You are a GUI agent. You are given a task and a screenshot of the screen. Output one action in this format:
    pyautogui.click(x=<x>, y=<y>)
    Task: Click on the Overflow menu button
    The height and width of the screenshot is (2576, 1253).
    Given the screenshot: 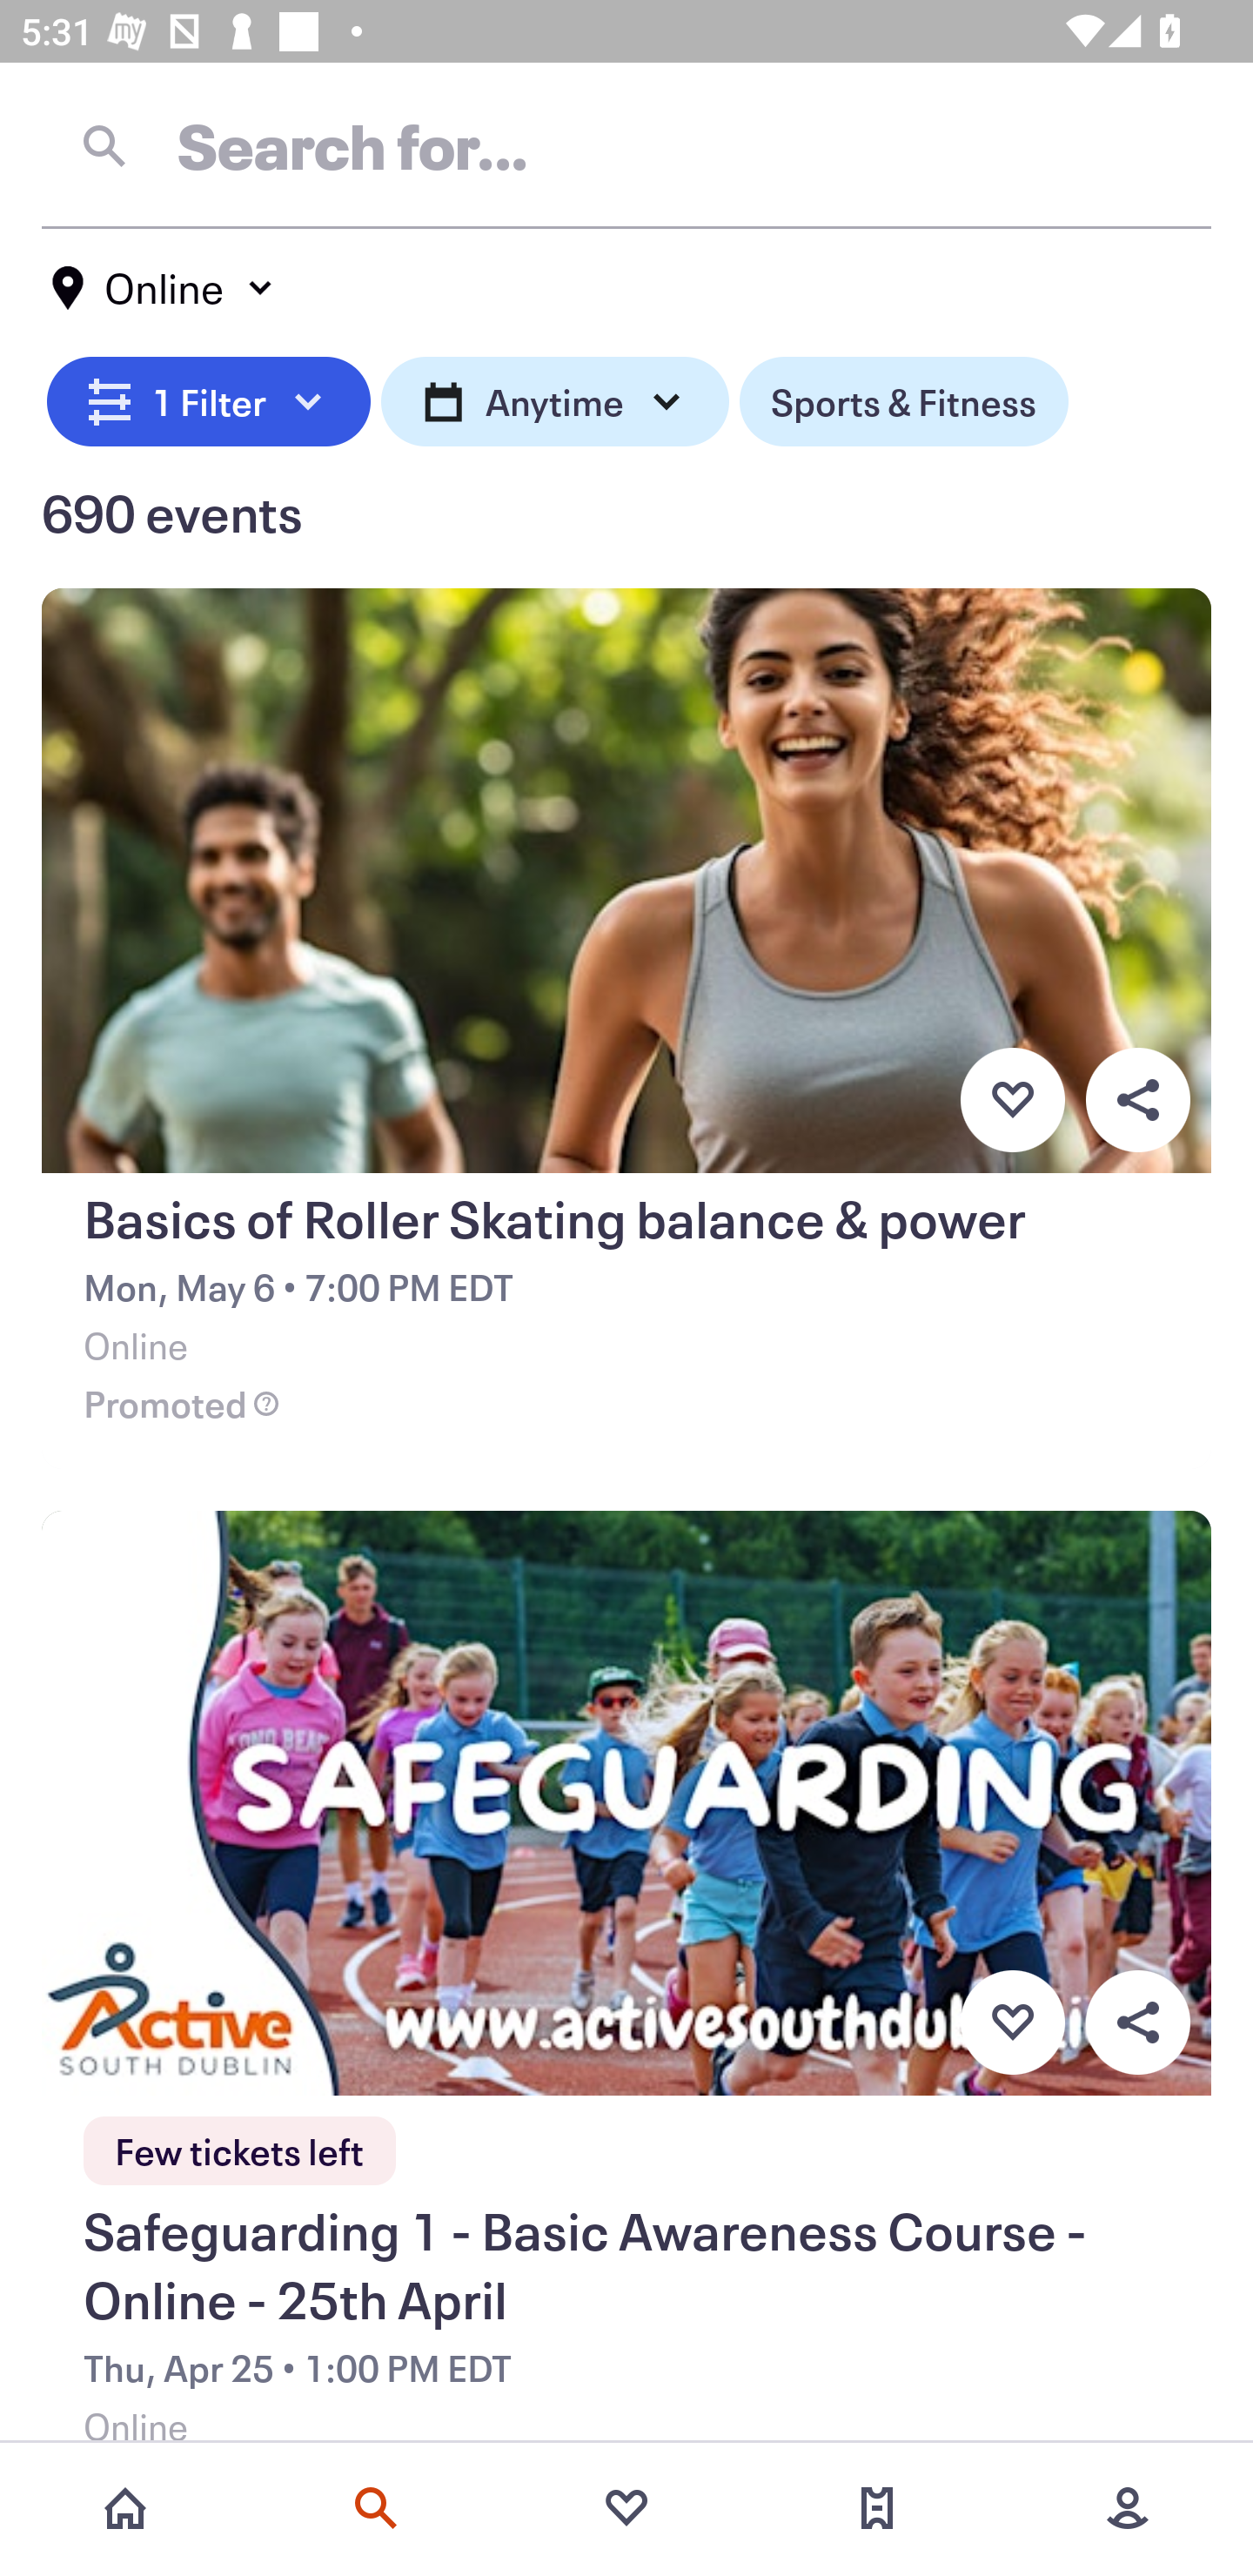 What is the action you would take?
    pyautogui.click(x=1137, y=1099)
    